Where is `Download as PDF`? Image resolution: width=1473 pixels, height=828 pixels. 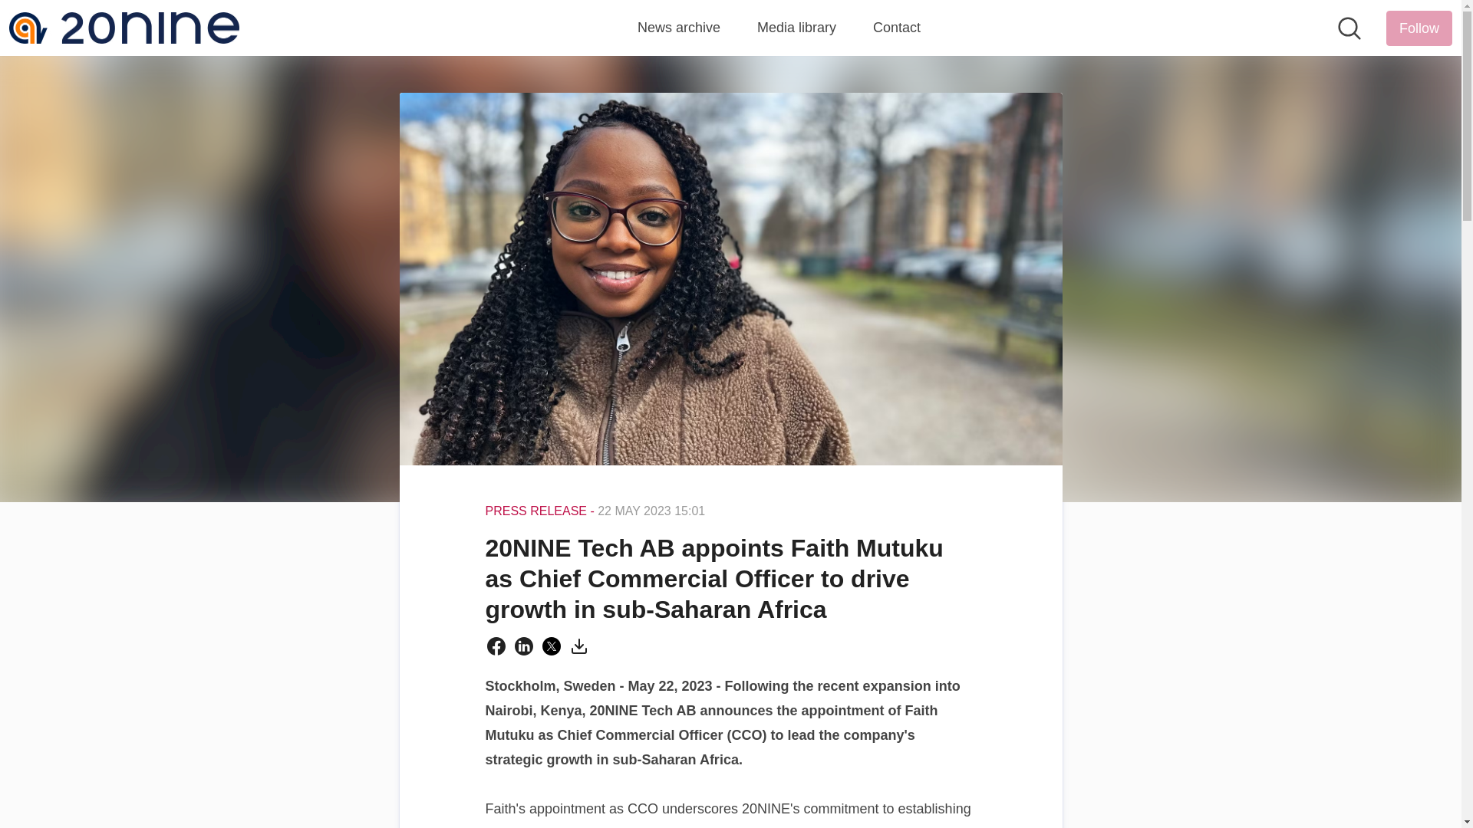 Download as PDF is located at coordinates (578, 646).